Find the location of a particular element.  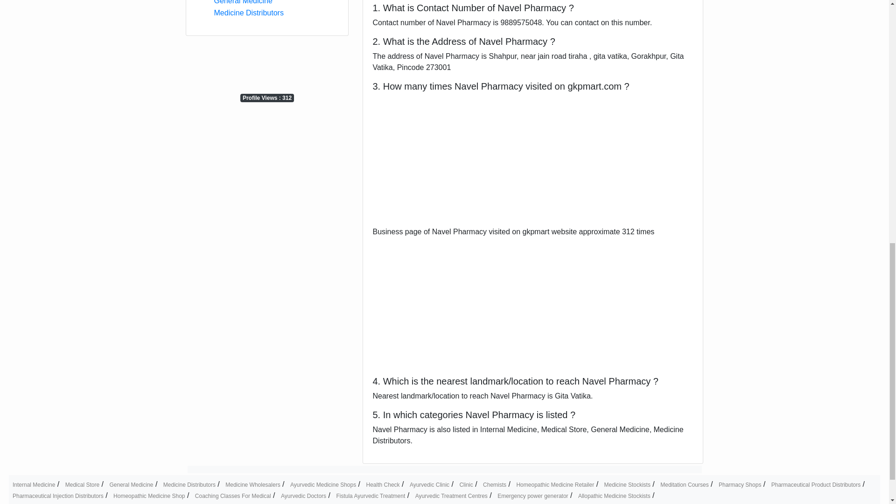

Emergency power generator is located at coordinates (532, 496).